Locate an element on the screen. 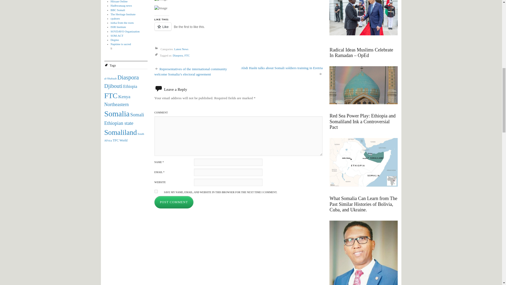  Naptime is sacred is located at coordinates (121, 44).